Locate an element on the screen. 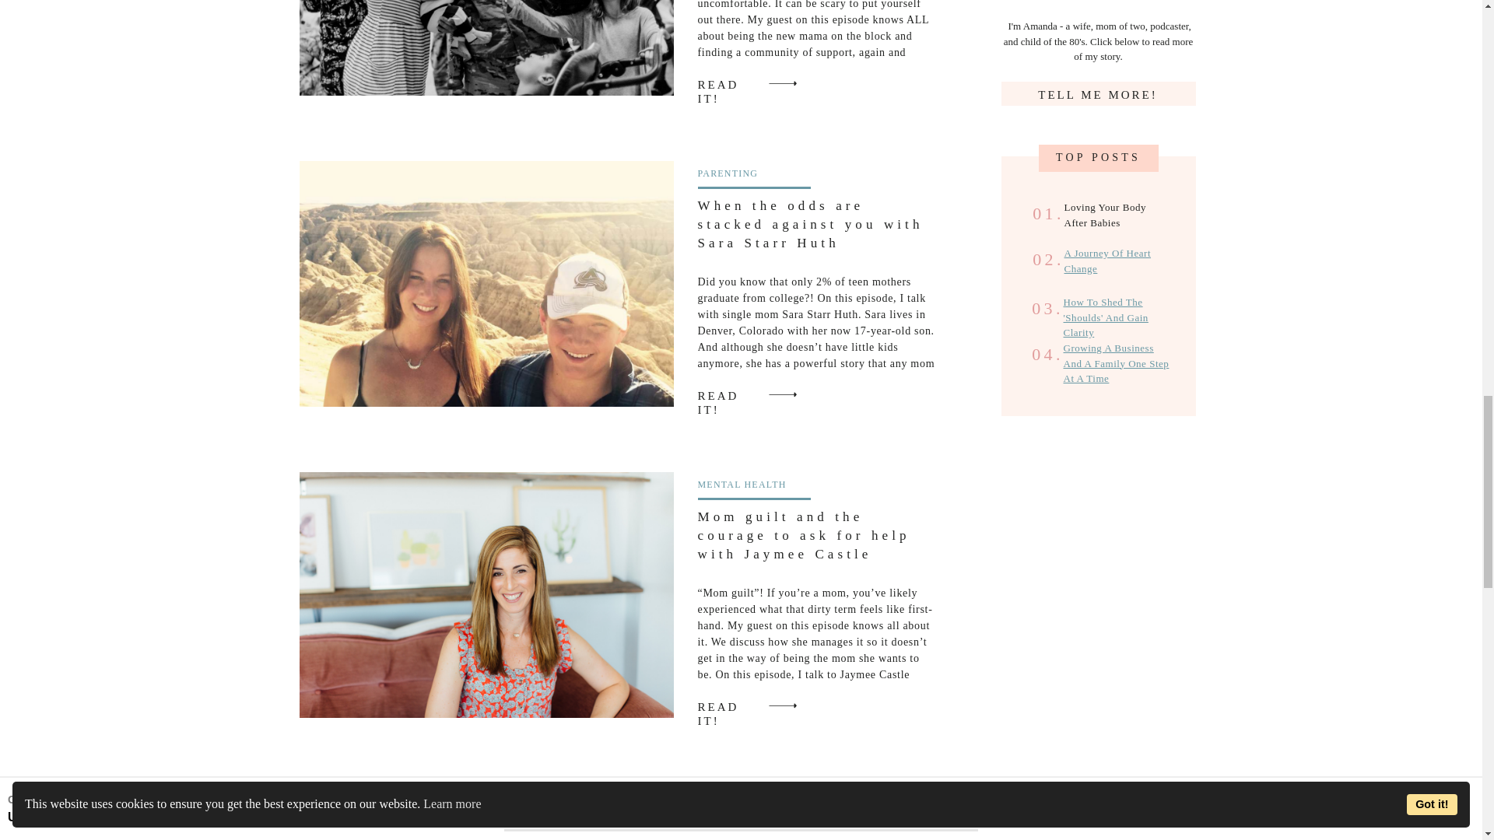 This screenshot has width=1494, height=840. Mom guilt and the courage to ask for help with Jaymee Castle is located at coordinates (803, 535).